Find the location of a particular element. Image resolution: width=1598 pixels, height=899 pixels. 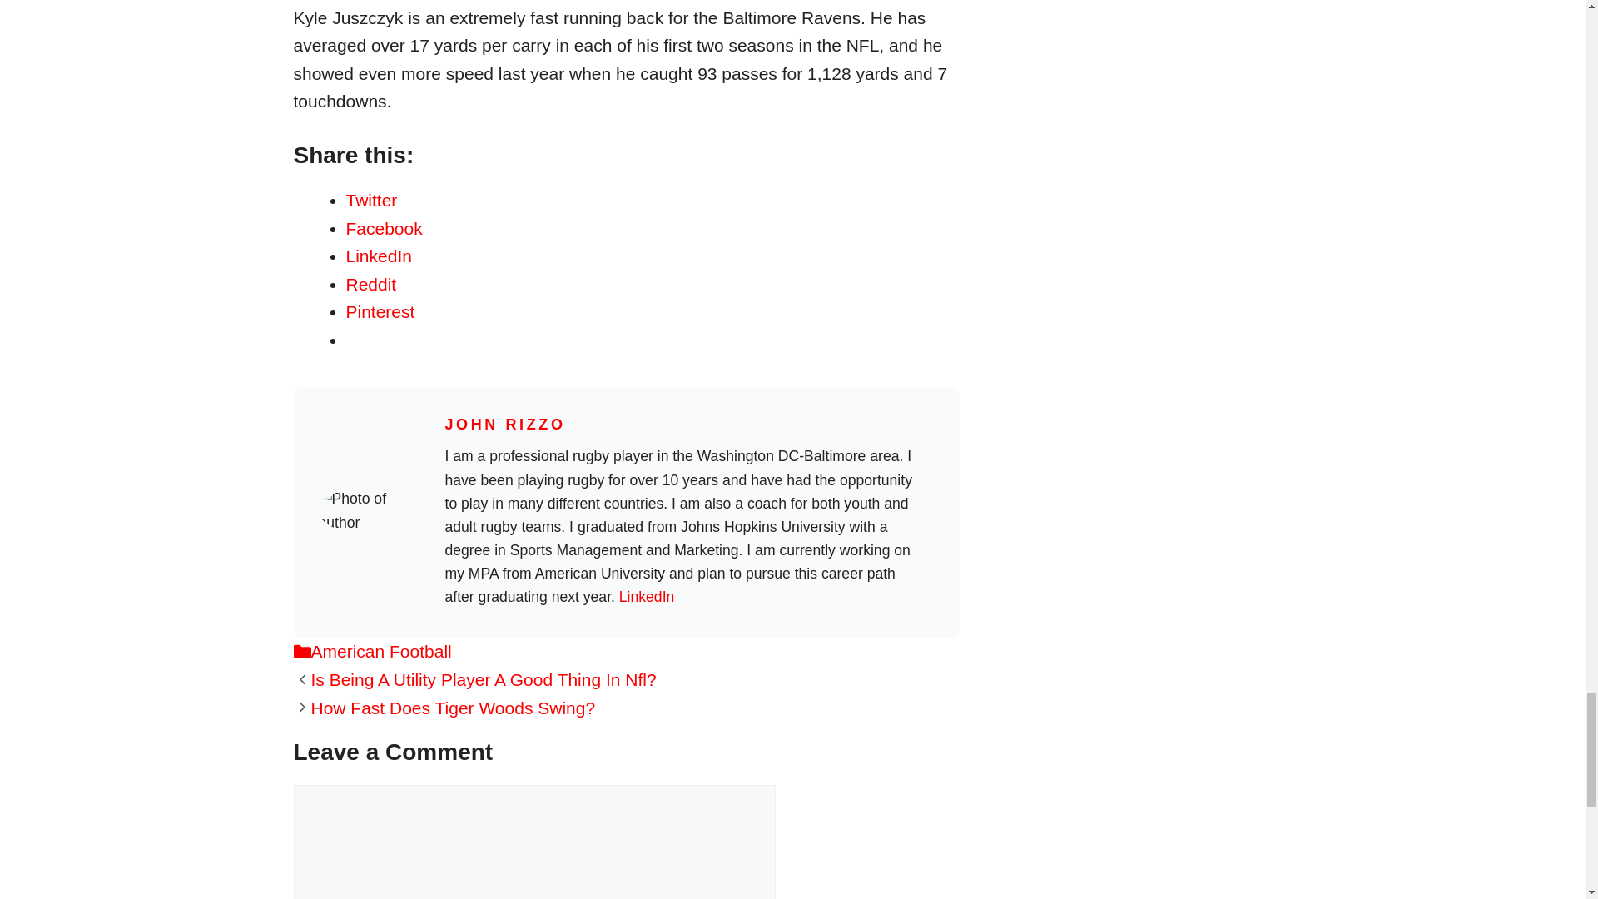

Pinterest is located at coordinates (381, 311).